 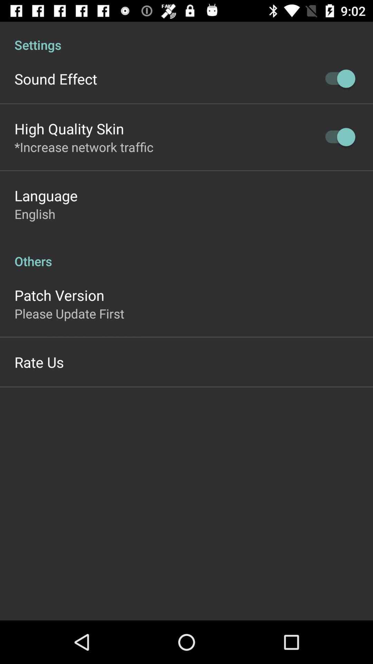 I want to click on turn on the icon below the others item, so click(x=59, y=295).